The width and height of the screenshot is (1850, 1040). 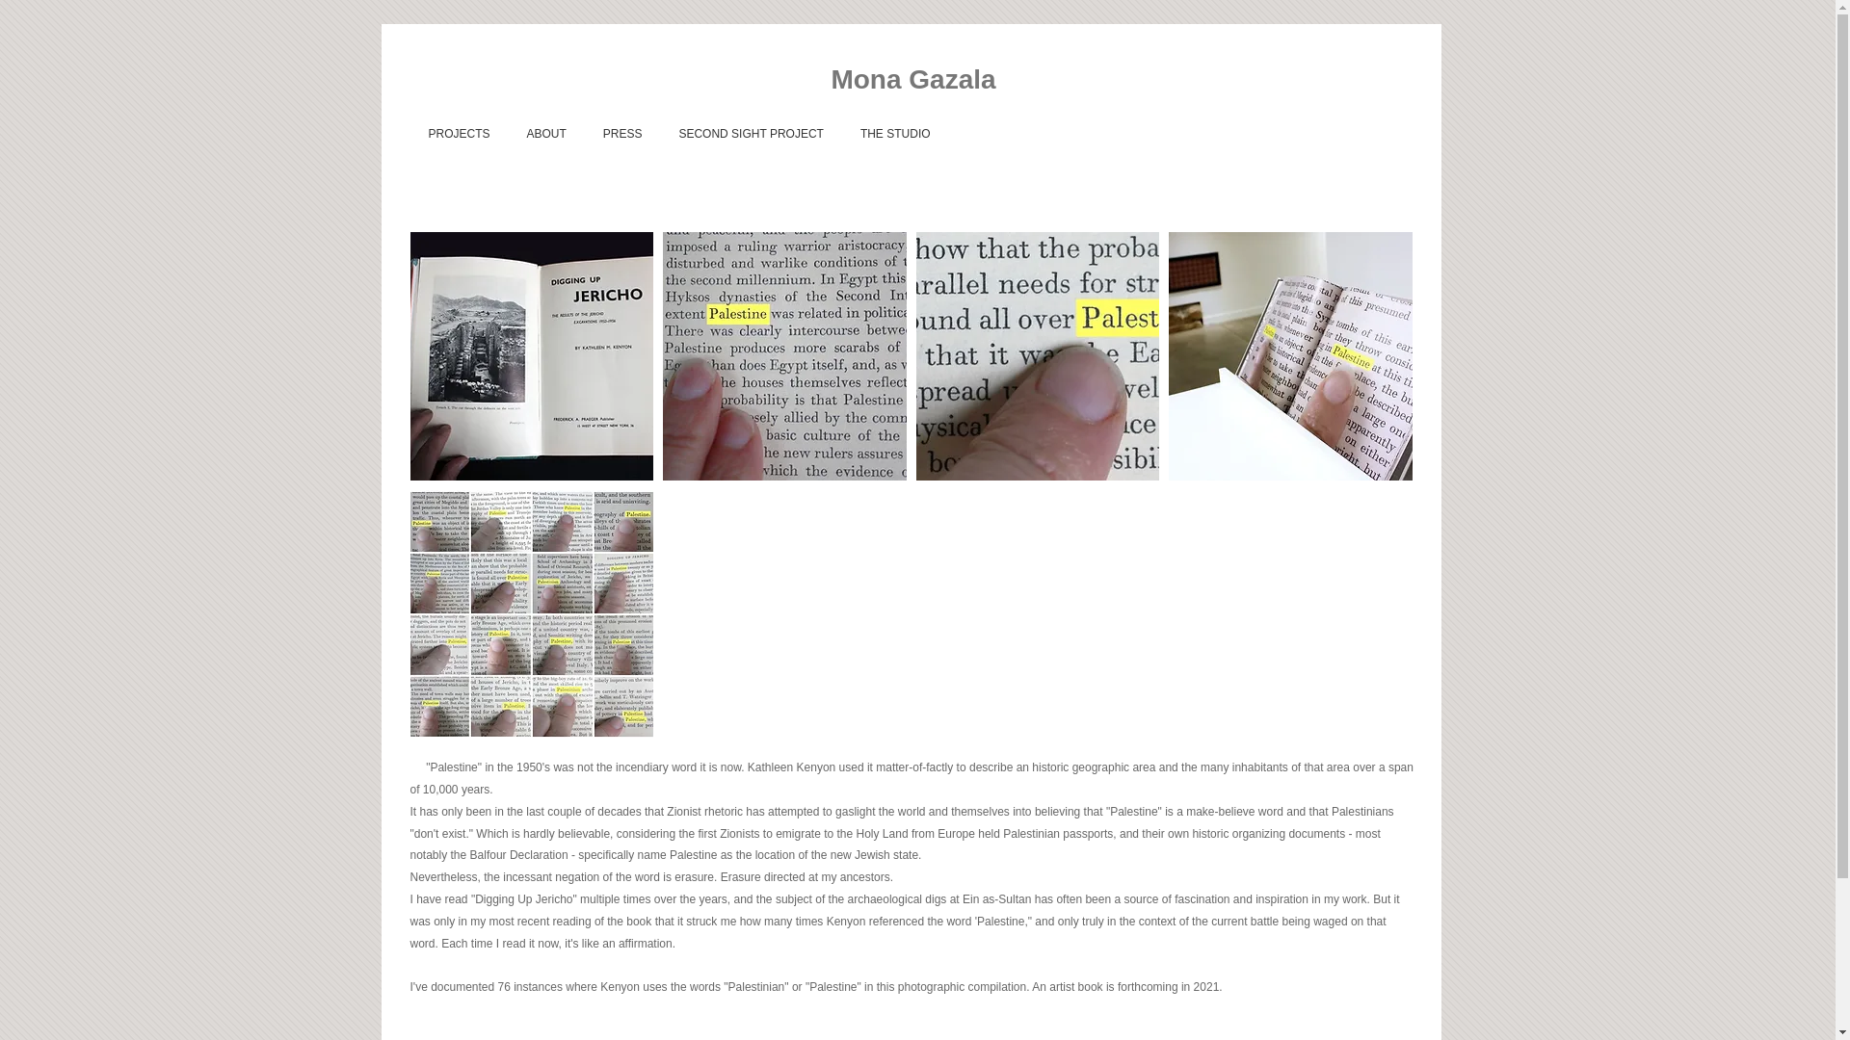 What do you see at coordinates (894, 133) in the screenshot?
I see `THE STUDIO` at bounding box center [894, 133].